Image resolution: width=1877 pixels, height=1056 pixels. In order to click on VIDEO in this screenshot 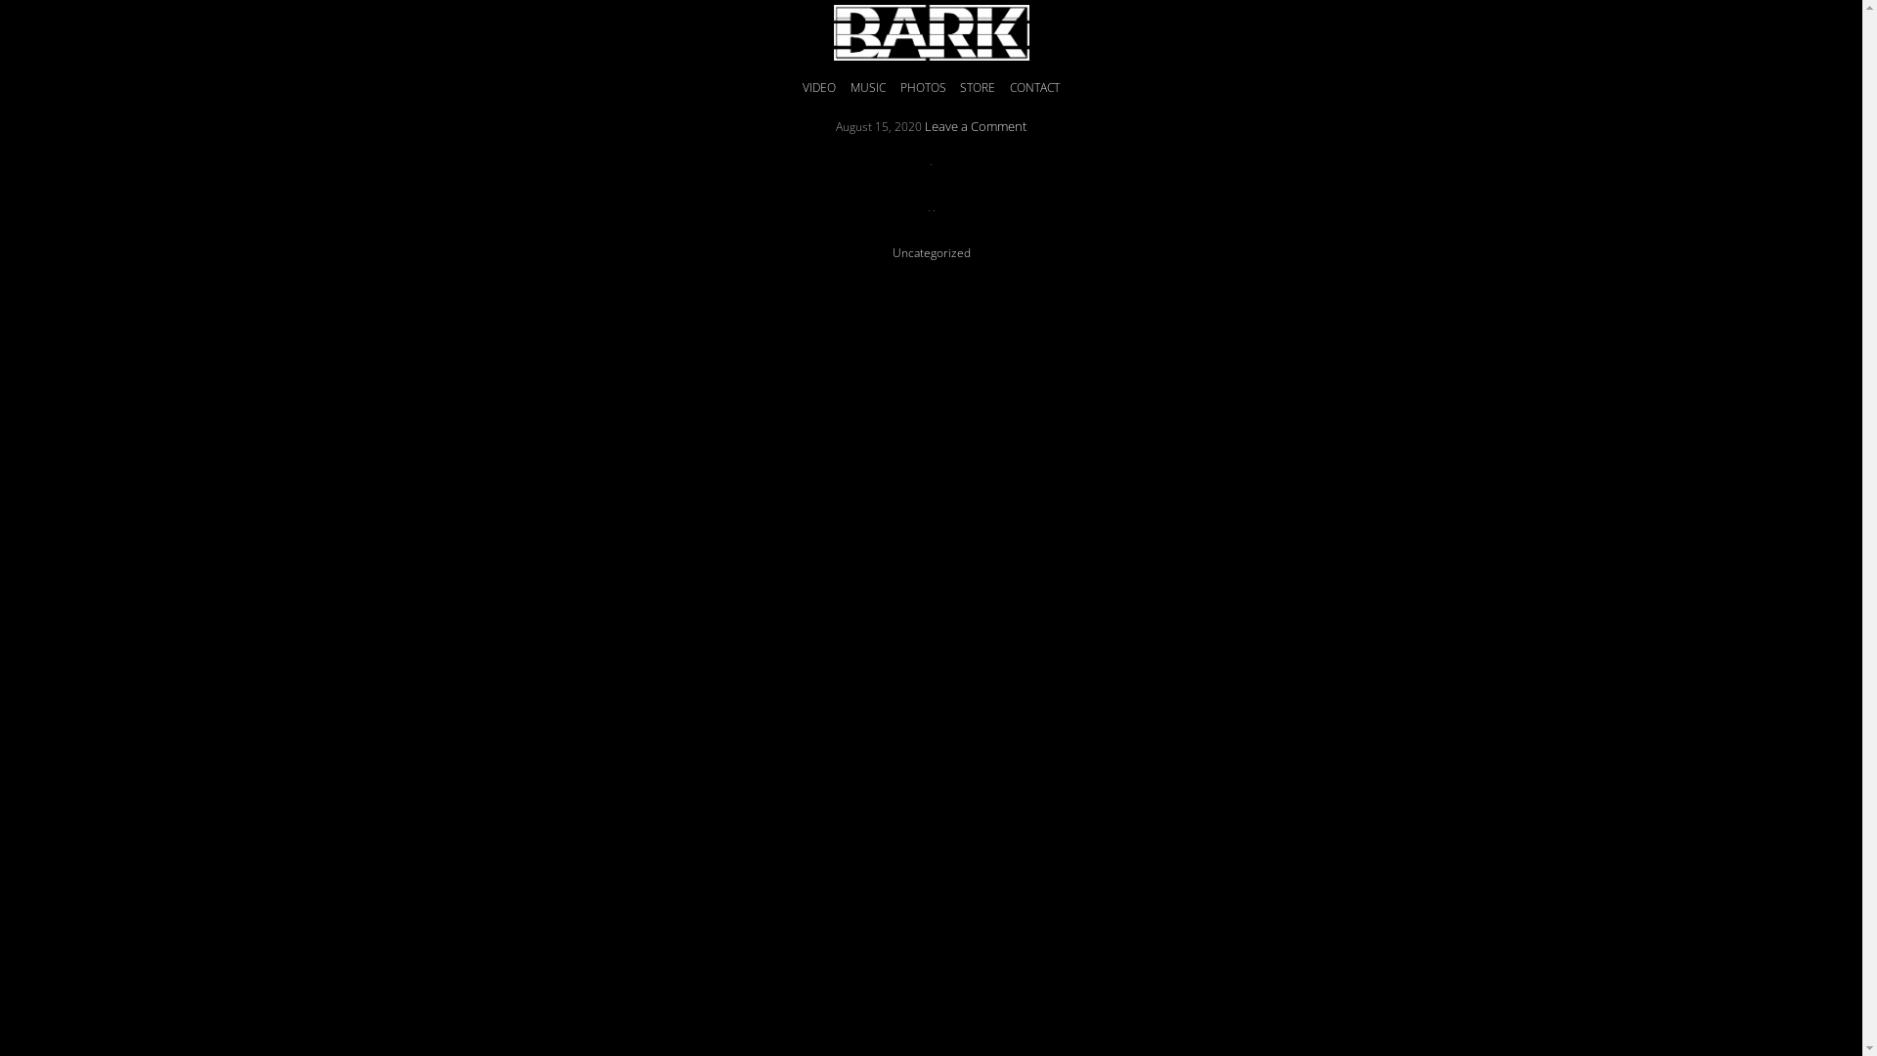, I will do `click(819, 87)`.